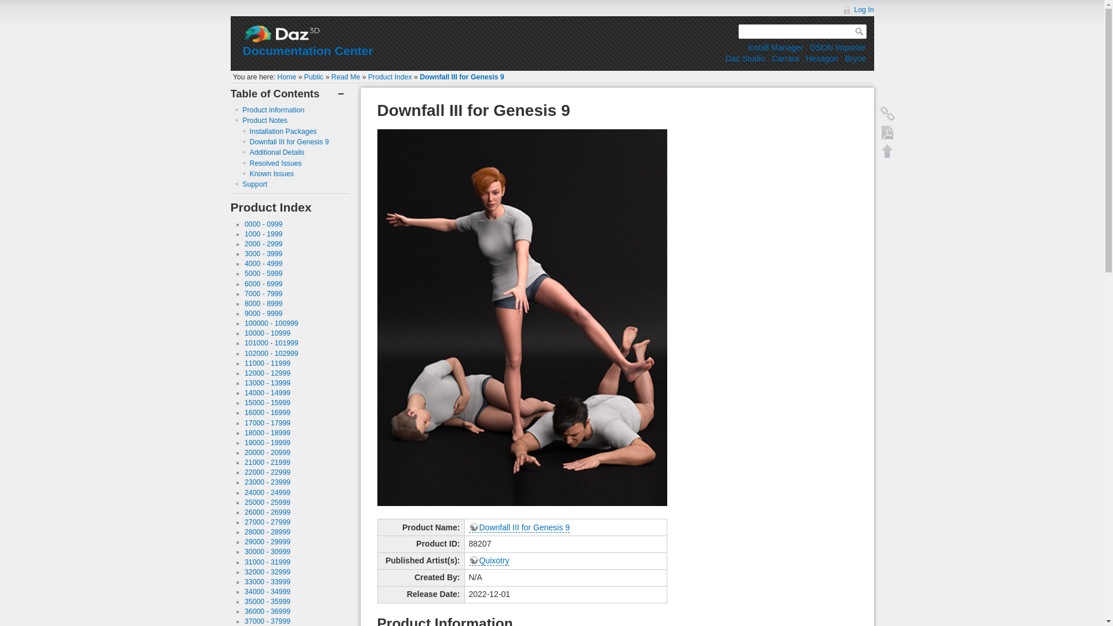 This screenshot has width=1113, height=626. What do you see at coordinates (263, 224) in the screenshot?
I see `0000 - 0999` at bounding box center [263, 224].